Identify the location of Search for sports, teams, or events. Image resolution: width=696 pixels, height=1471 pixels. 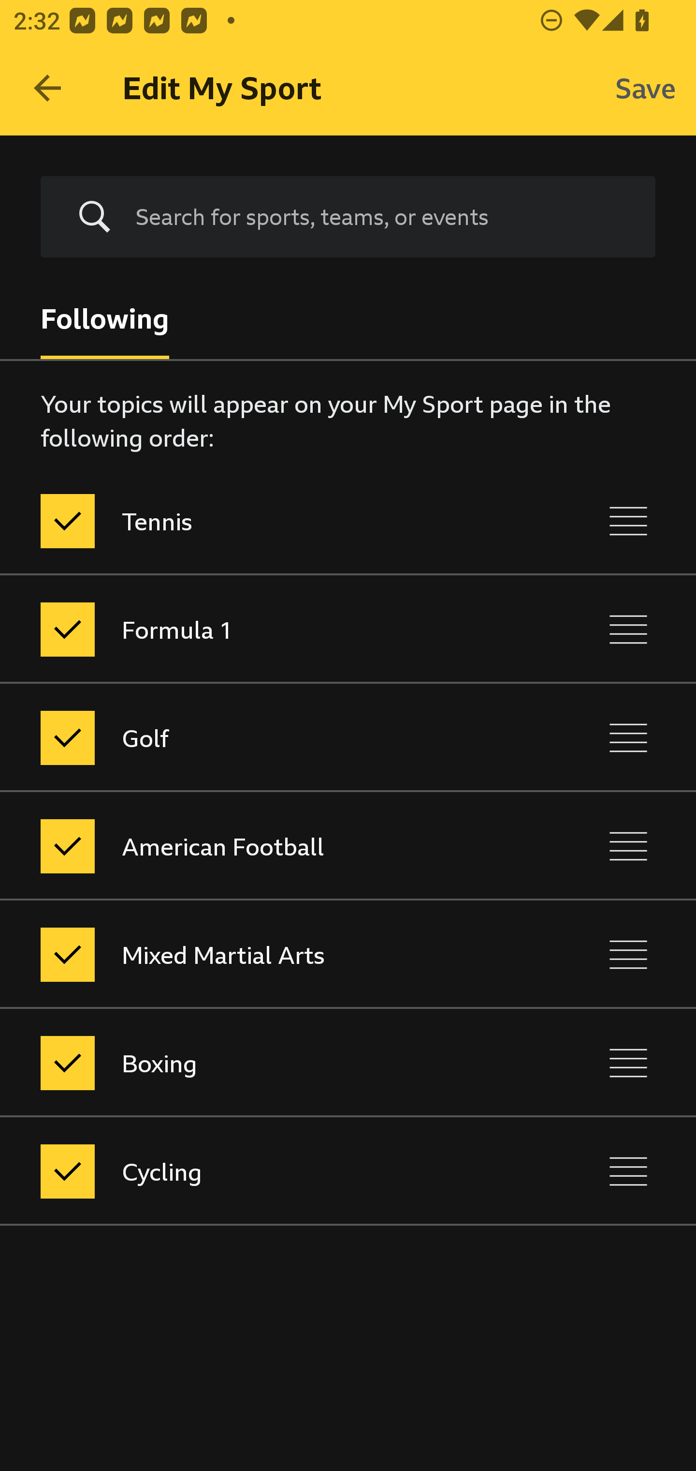
(381, 217).